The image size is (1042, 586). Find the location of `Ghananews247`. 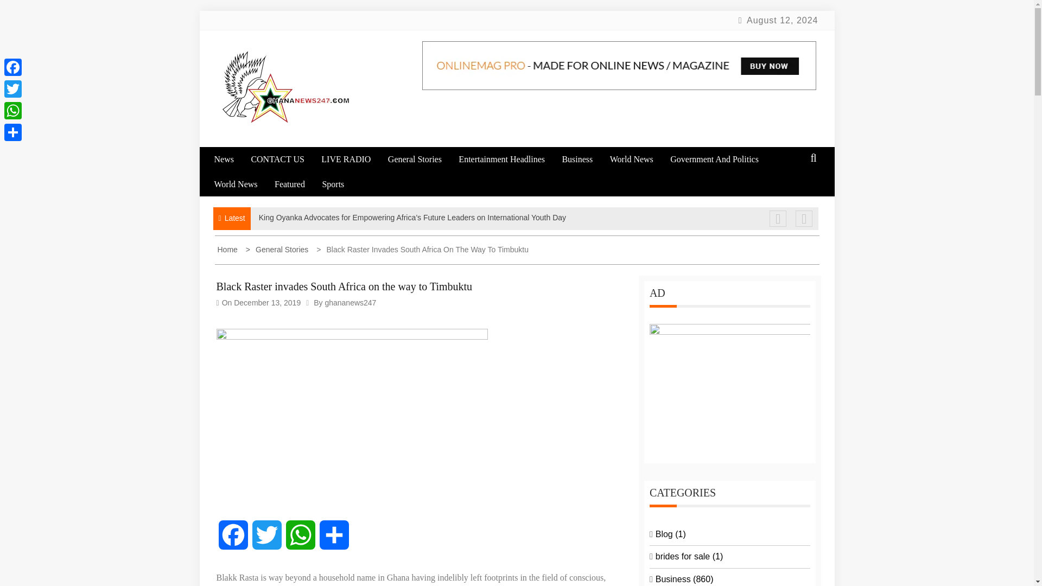

Ghananews247 is located at coordinates (296, 146).